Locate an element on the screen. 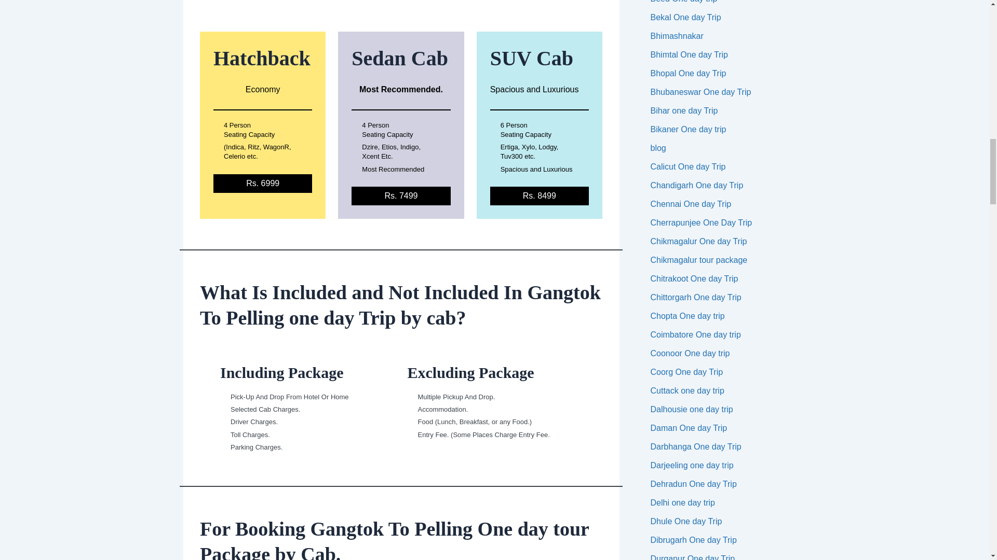  Rs. 6999 is located at coordinates (262, 183).